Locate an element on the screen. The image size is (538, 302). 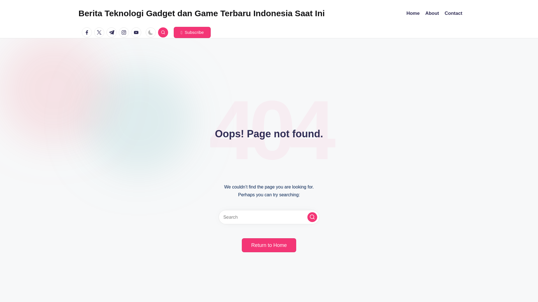
Contact is located at coordinates (453, 13).